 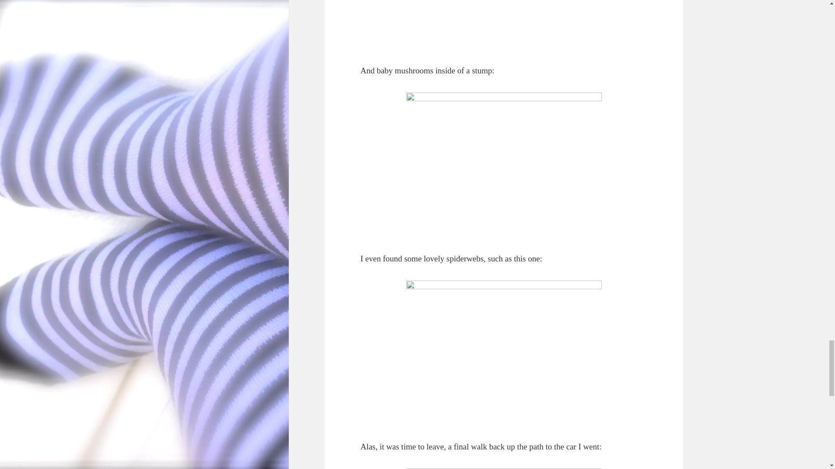 What do you see at coordinates (504, 353) in the screenshot?
I see `1007 will-spiderweb` at bounding box center [504, 353].